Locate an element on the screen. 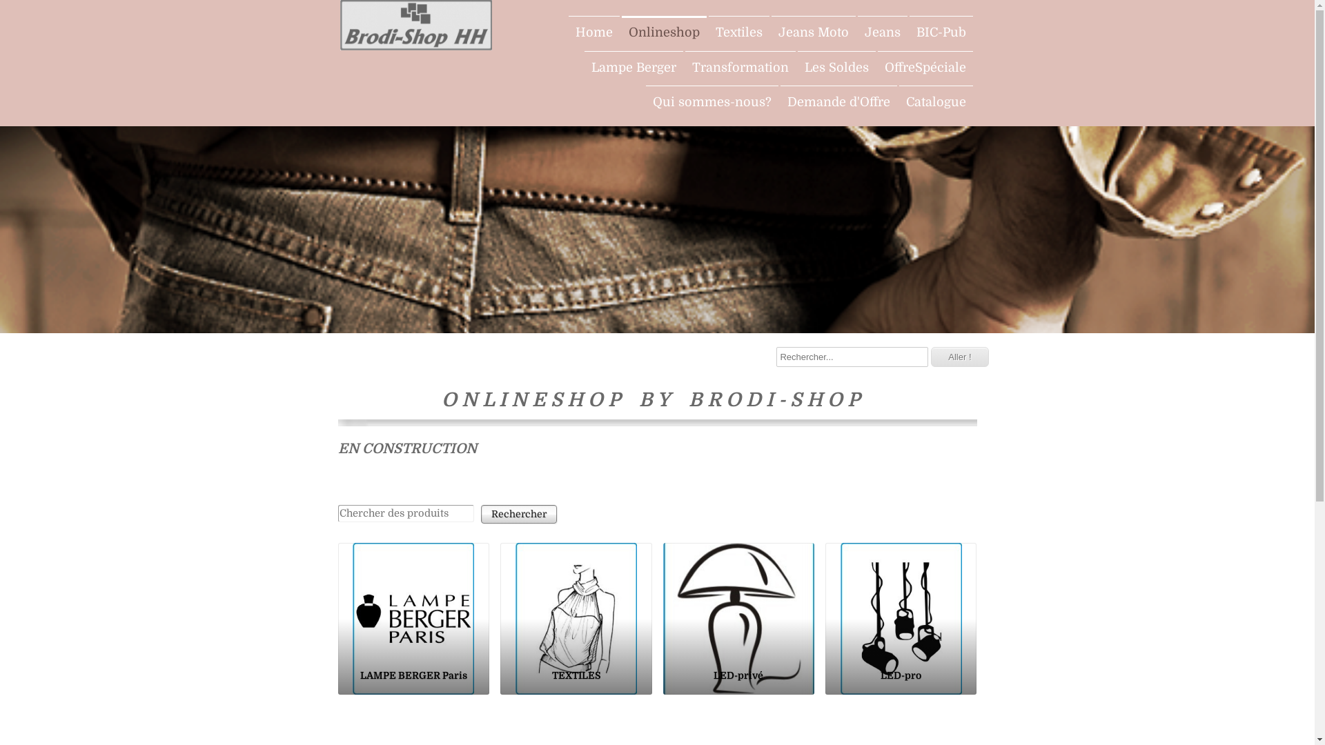 Image resolution: width=1325 pixels, height=745 pixels. Transformation is located at coordinates (740, 68).